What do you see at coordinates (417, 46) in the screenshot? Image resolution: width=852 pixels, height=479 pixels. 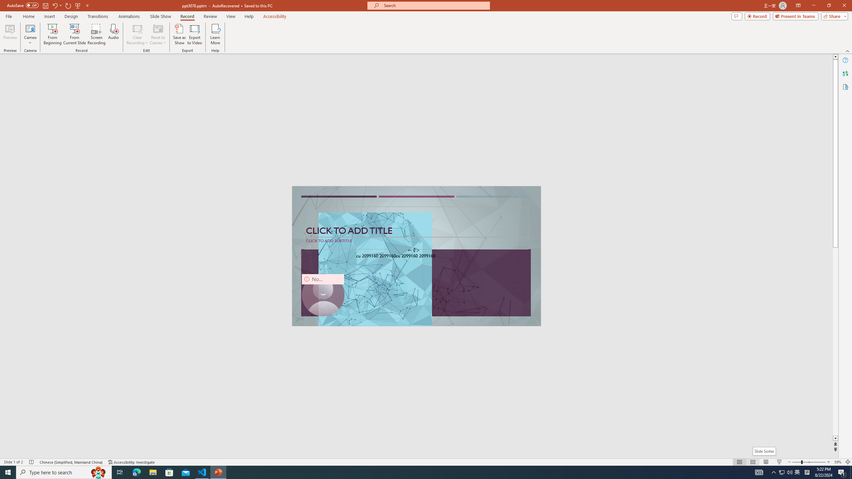 I see `Transformer Circuits Thread` at bounding box center [417, 46].